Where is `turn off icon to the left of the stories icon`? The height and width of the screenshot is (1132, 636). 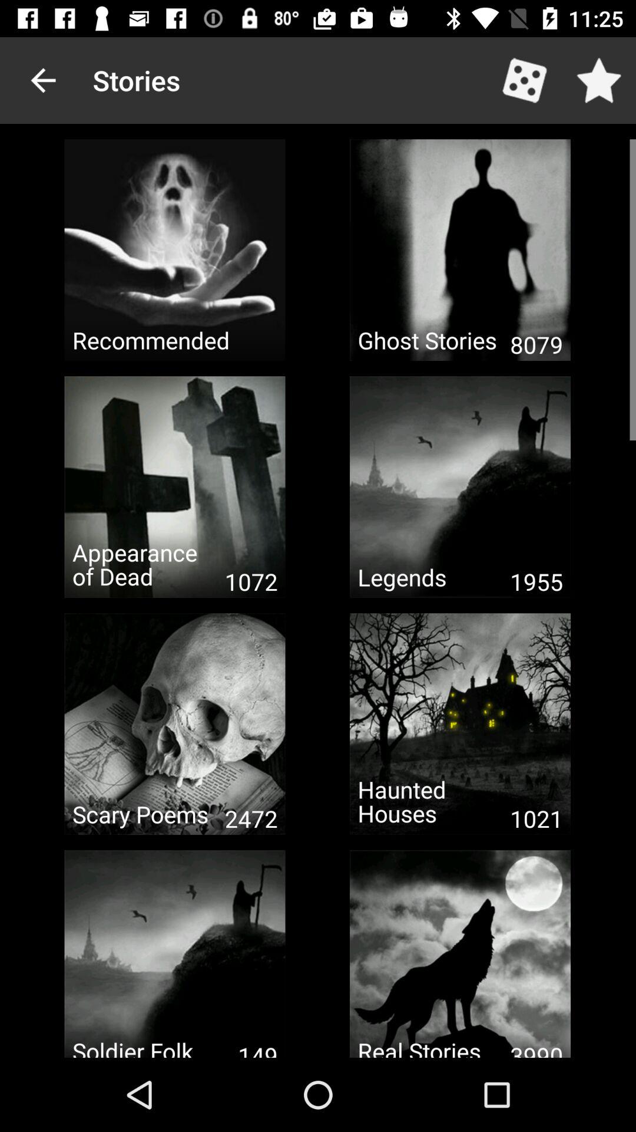
turn off icon to the left of the stories icon is located at coordinates (43, 80).